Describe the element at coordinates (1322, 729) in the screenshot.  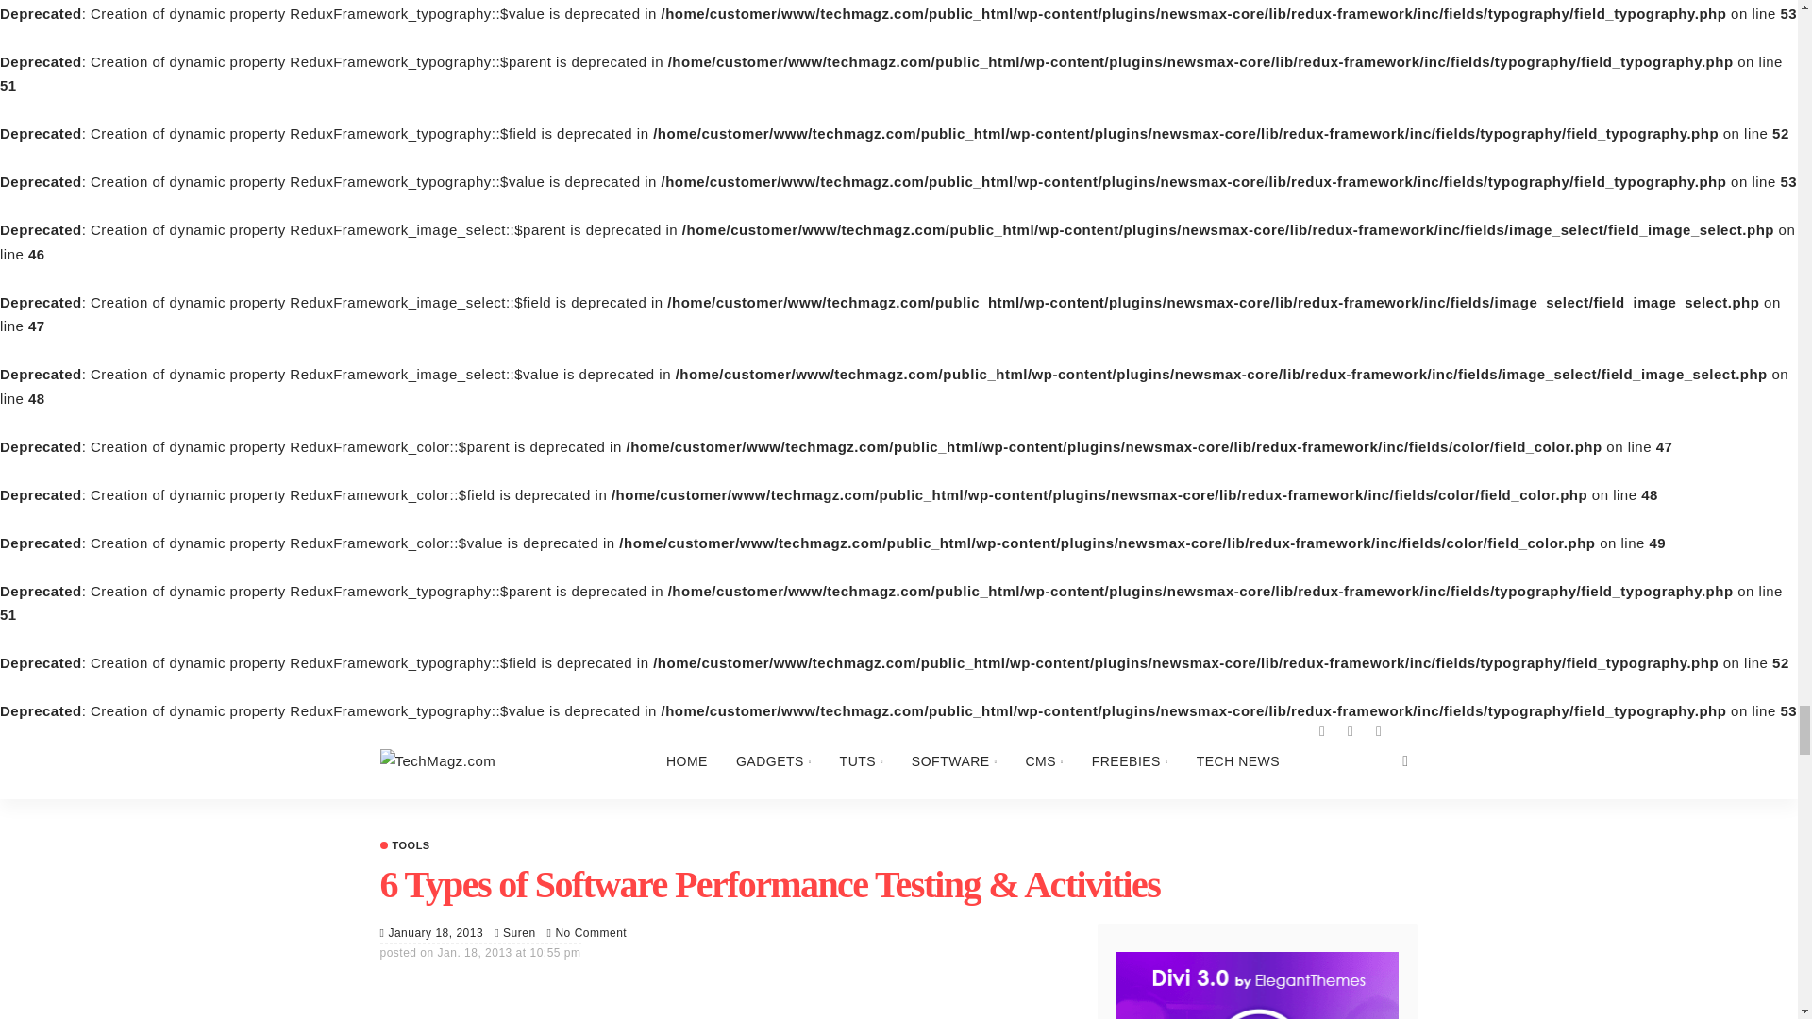
I see `facebook` at that location.